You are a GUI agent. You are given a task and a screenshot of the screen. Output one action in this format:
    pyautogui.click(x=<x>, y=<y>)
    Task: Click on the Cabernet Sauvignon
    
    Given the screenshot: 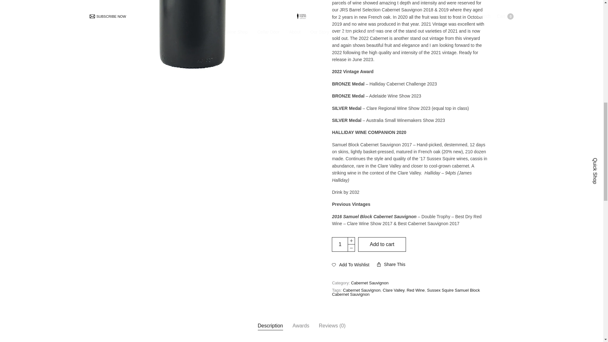 What is the action you would take?
    pyautogui.click(x=369, y=282)
    